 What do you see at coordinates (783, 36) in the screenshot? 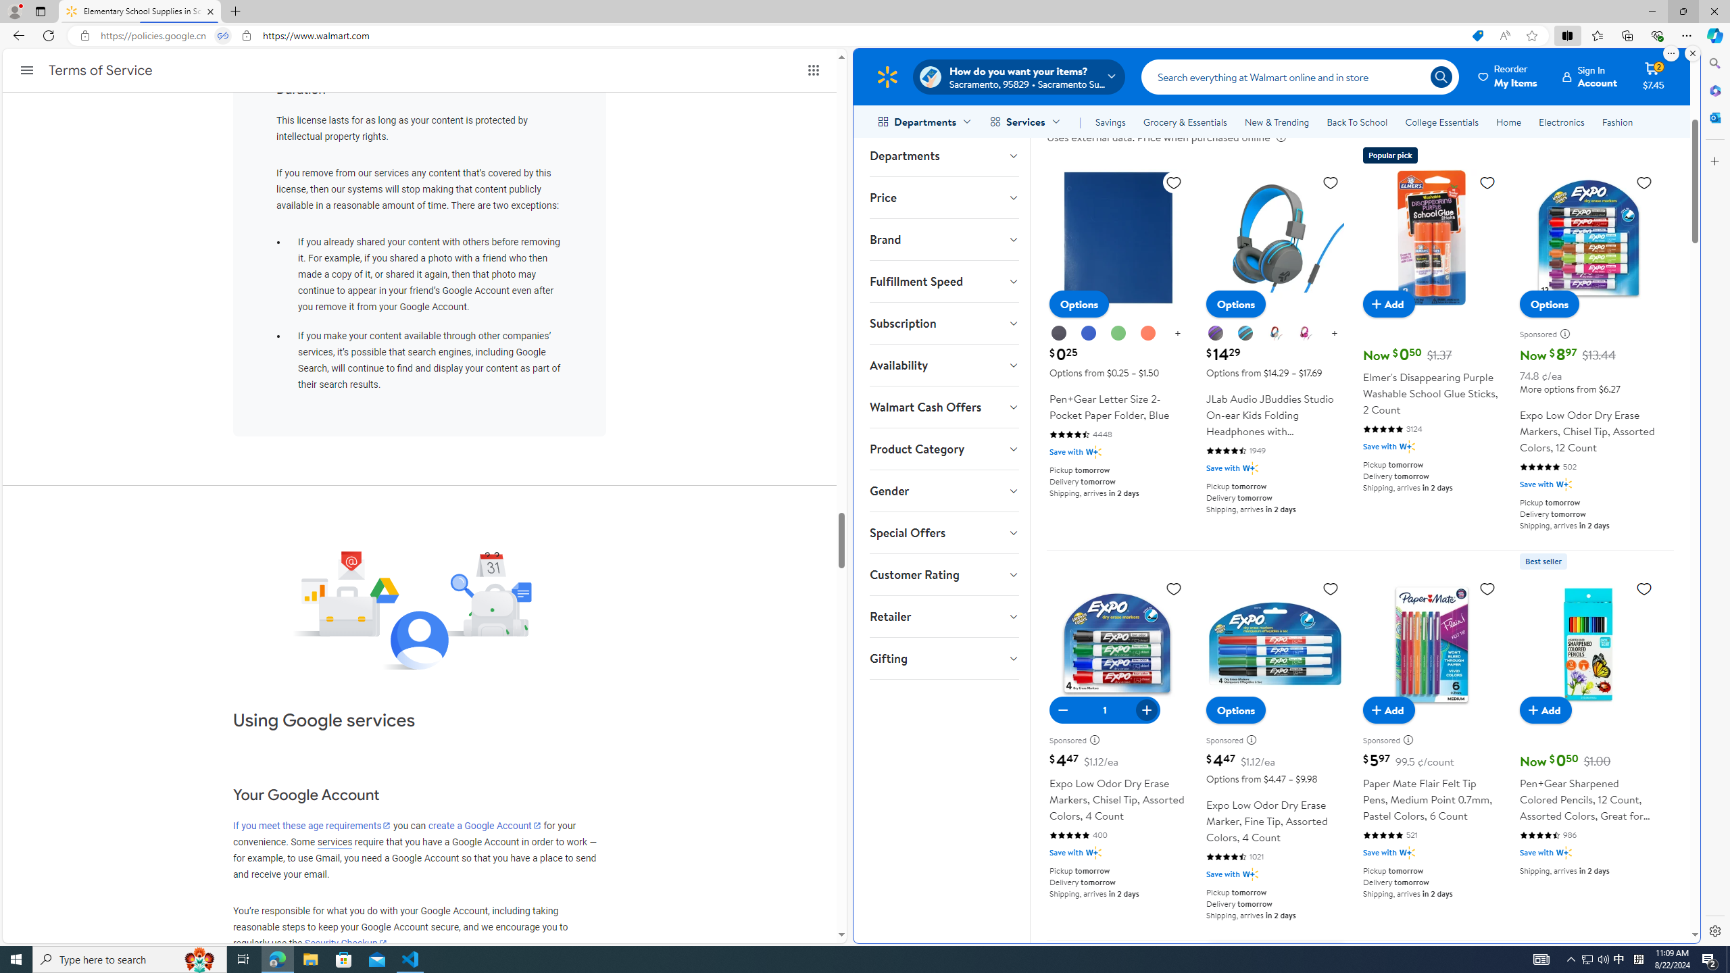
I see `Address and search bar` at bounding box center [783, 36].